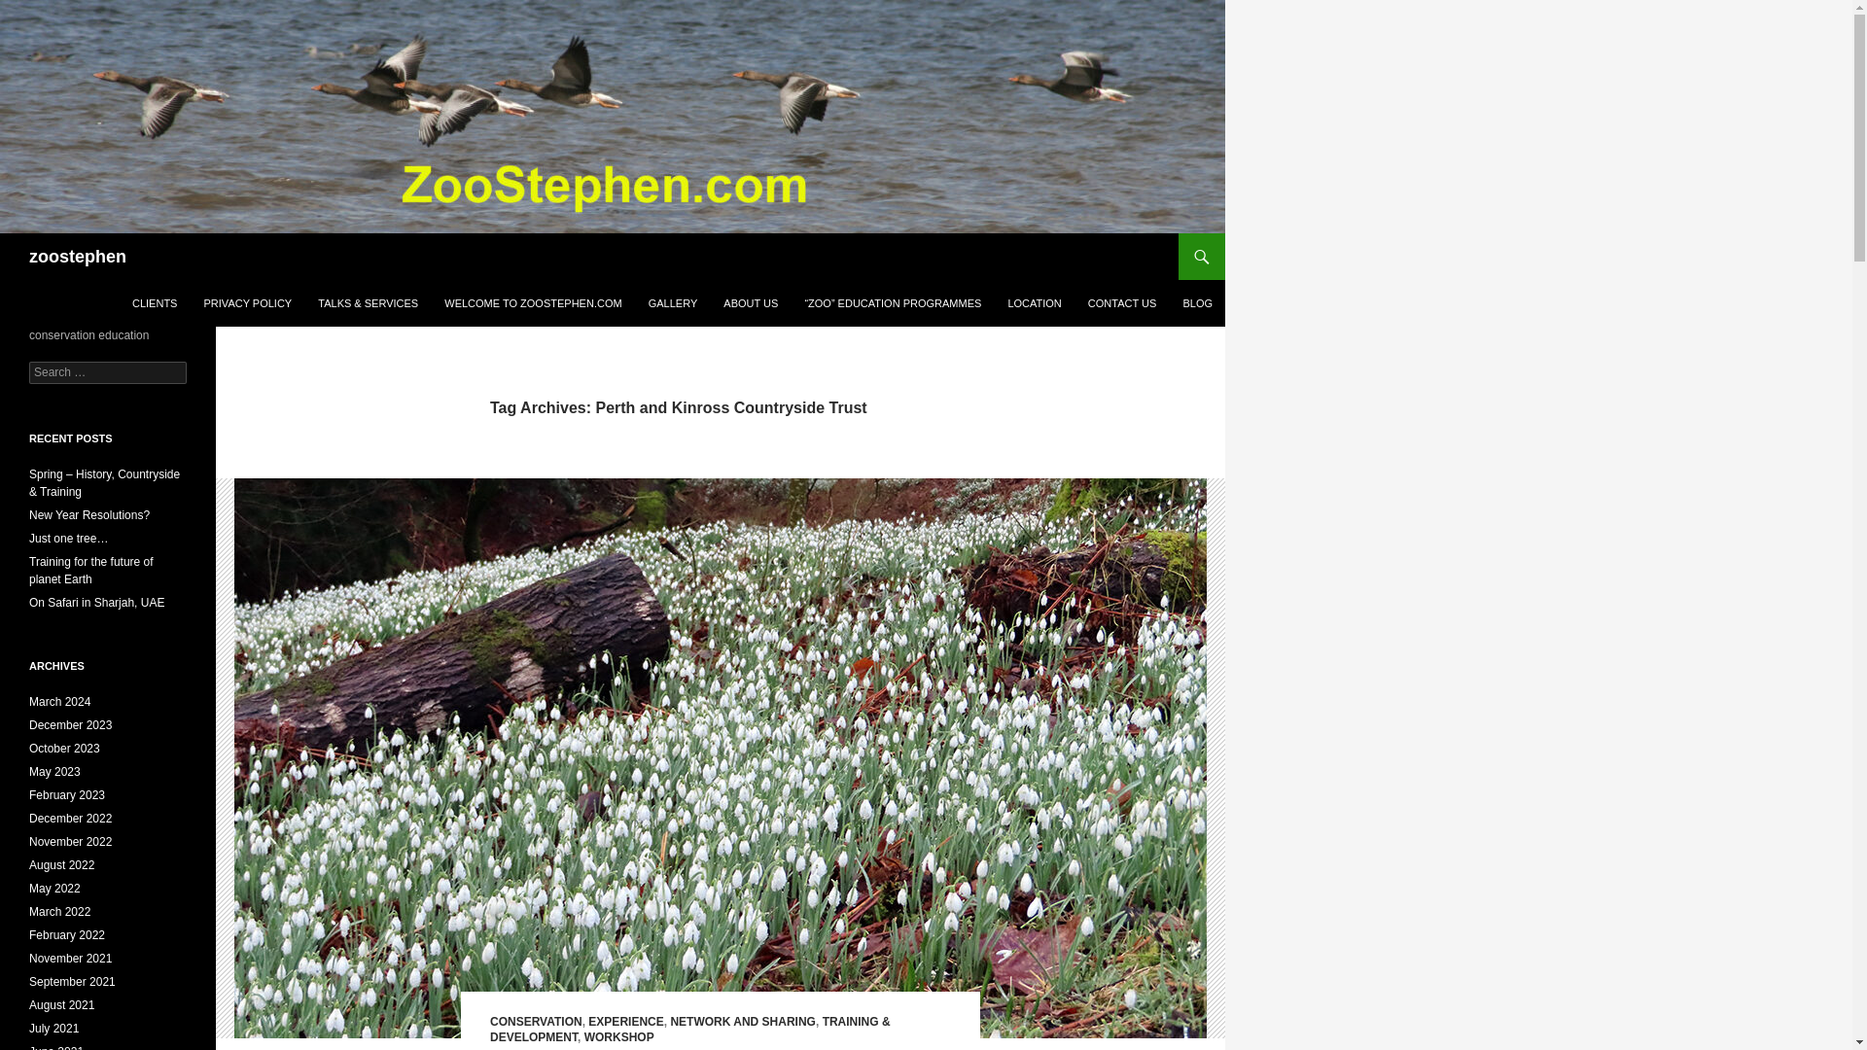 The height and width of the screenshot is (1050, 1867). What do you see at coordinates (1033, 303) in the screenshot?
I see `LOCATION` at bounding box center [1033, 303].